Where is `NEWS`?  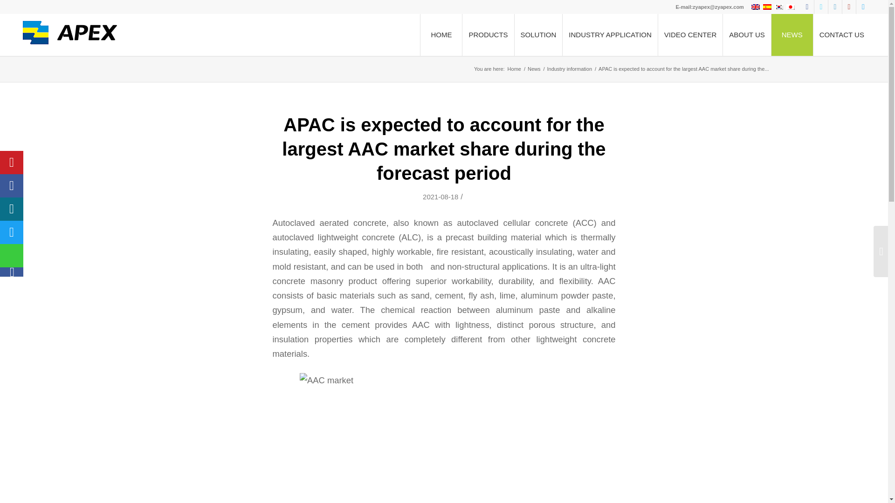 NEWS is located at coordinates (792, 34).